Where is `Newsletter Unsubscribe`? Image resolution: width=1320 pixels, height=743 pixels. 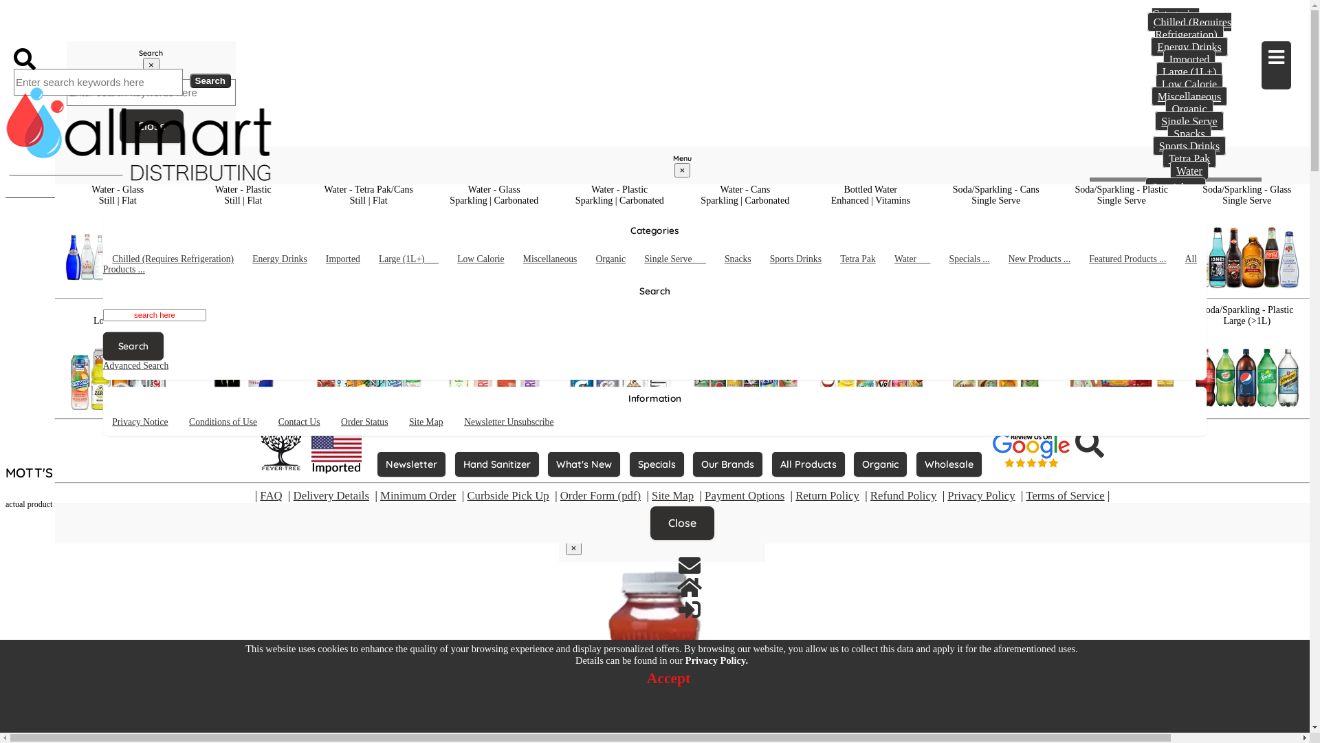
Newsletter Unsubscribe is located at coordinates (1189, 319).